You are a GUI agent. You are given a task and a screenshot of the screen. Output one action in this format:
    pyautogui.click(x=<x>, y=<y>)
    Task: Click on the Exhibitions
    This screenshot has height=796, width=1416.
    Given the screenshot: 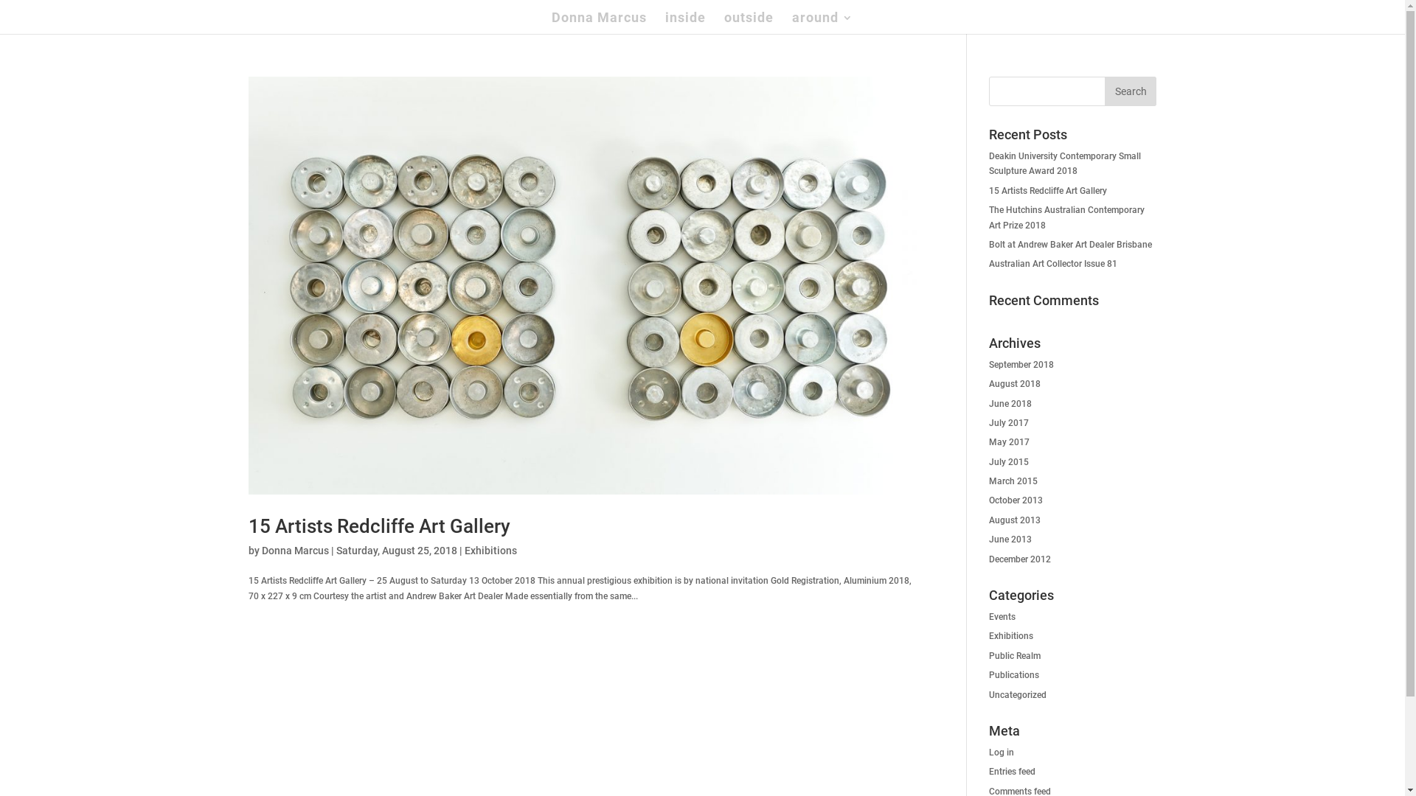 What is the action you would take?
    pyautogui.click(x=491, y=551)
    